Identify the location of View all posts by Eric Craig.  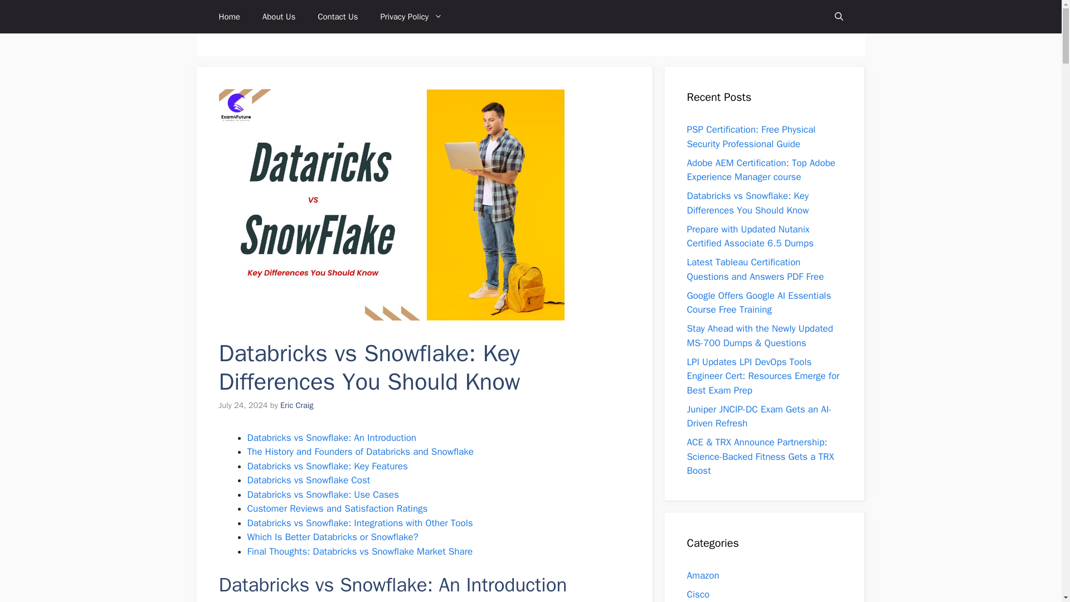
(296, 405).